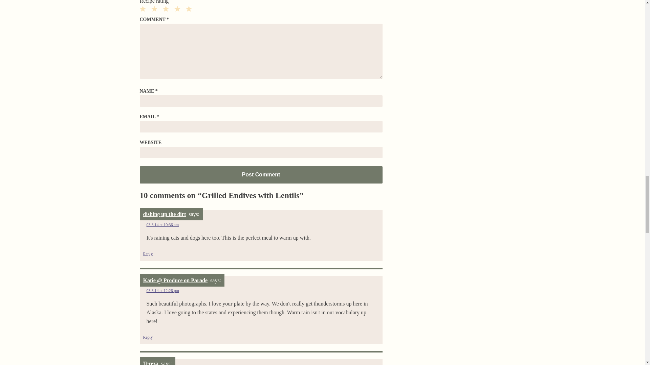 The height and width of the screenshot is (365, 650). I want to click on dishing up the dirt, so click(165, 214).